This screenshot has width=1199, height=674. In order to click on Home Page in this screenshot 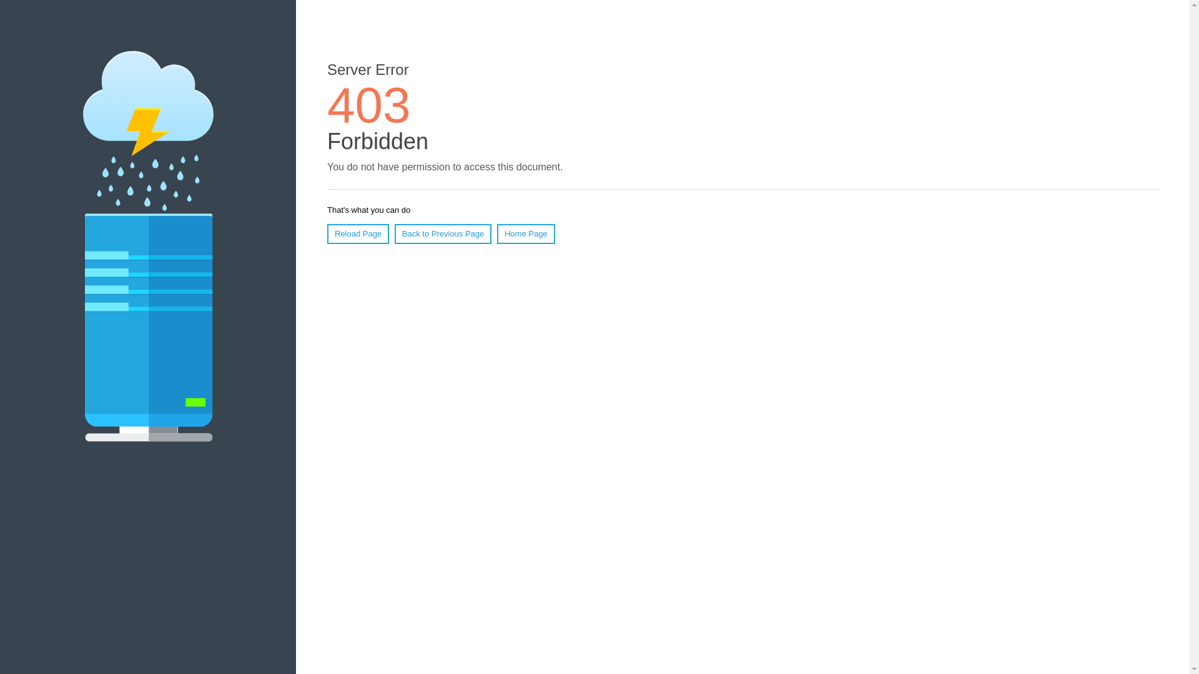, I will do `click(526, 234)`.